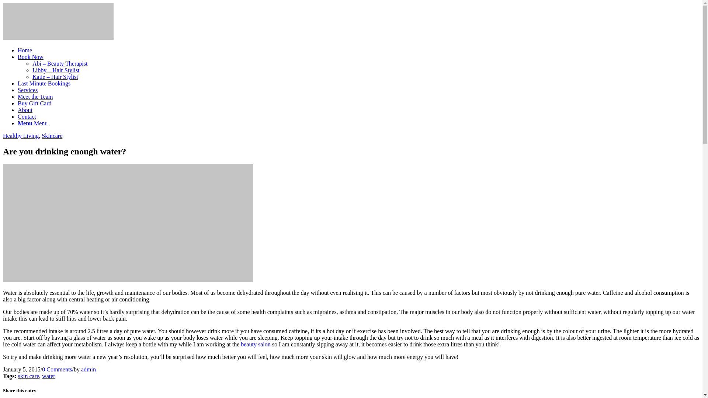 This screenshot has height=398, width=708. I want to click on Contact, so click(27, 116).